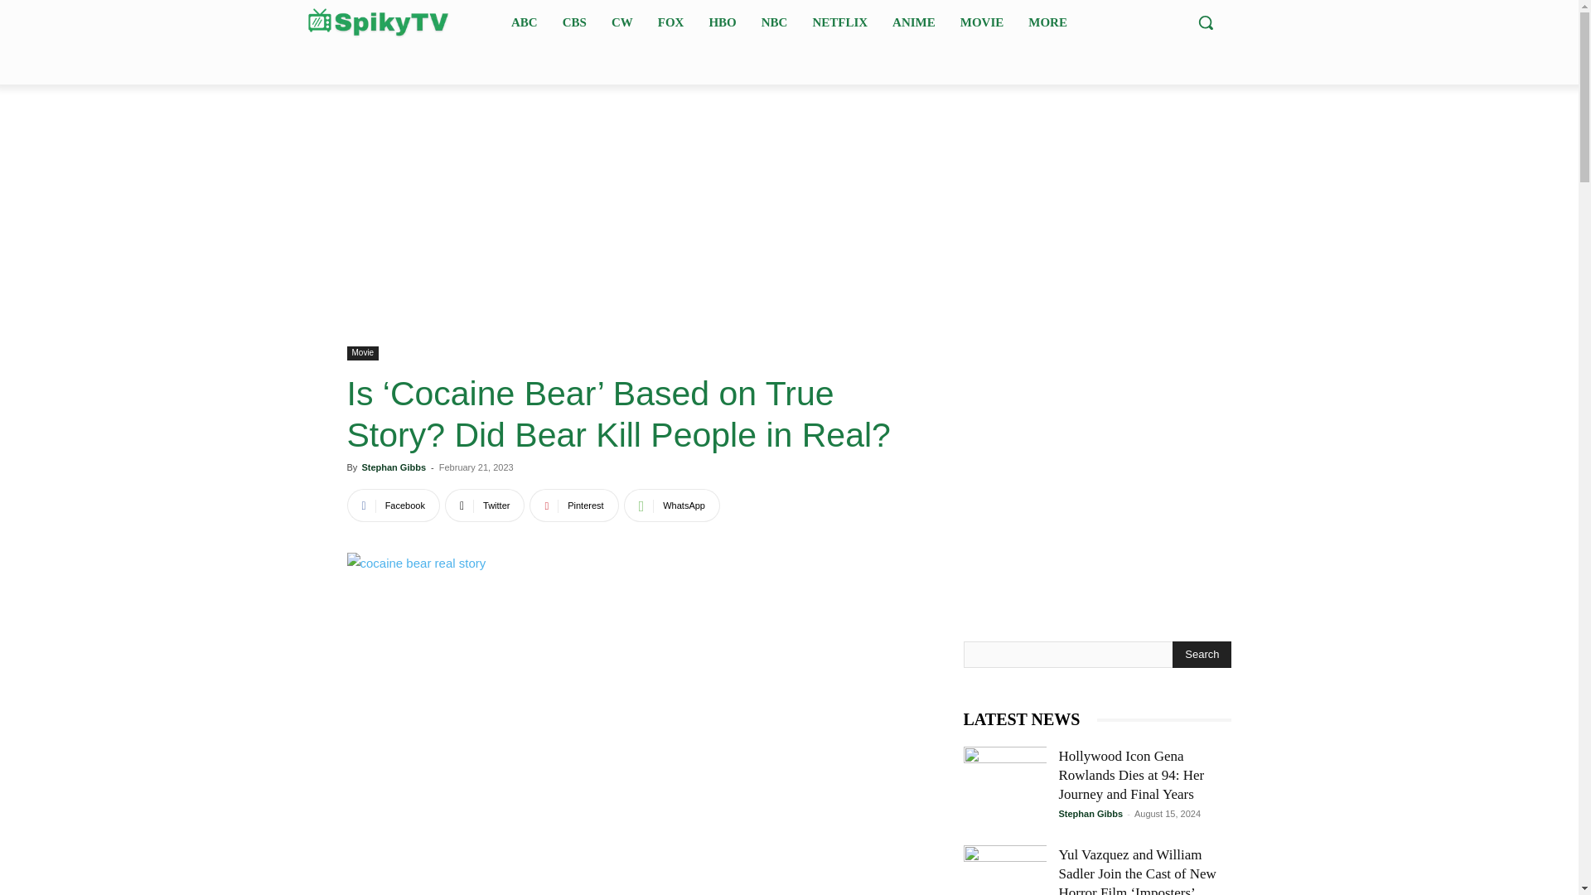 The width and height of the screenshot is (1591, 895). I want to click on Pinterest, so click(573, 505).